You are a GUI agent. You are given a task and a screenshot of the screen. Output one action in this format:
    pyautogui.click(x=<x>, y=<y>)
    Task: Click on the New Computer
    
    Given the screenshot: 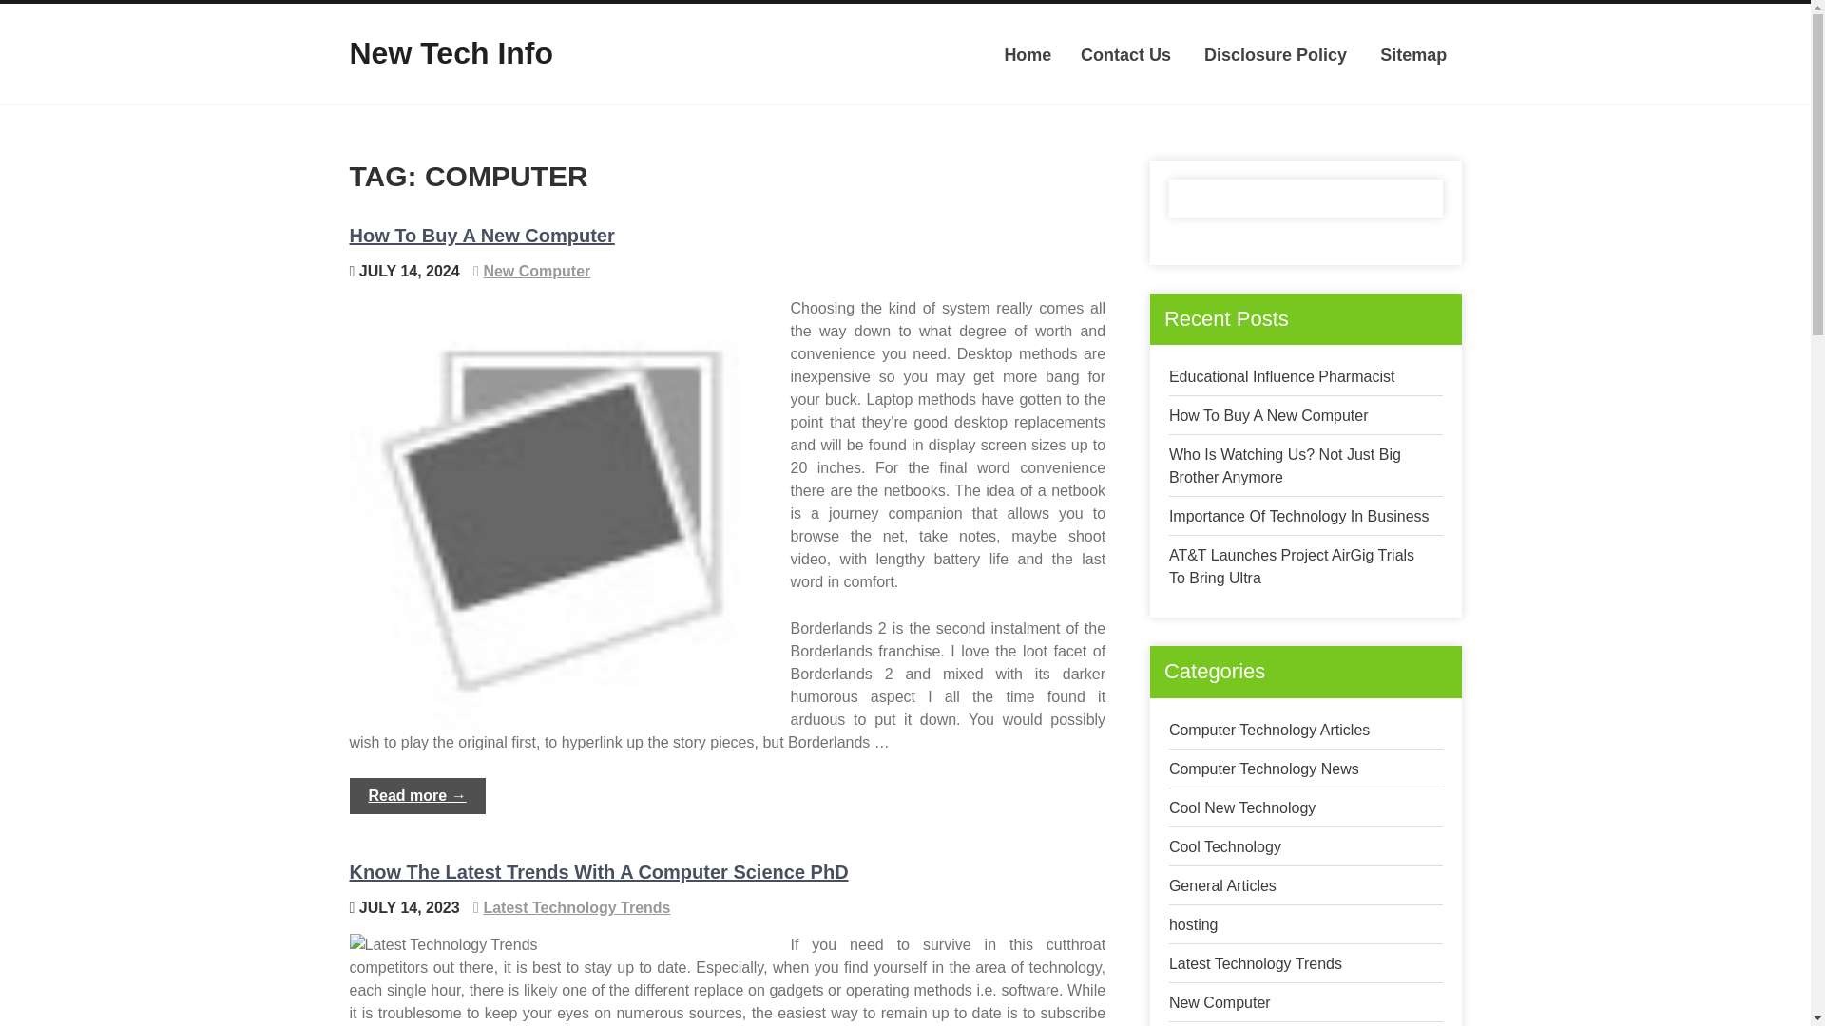 What is the action you would take?
    pyautogui.click(x=1220, y=1001)
    